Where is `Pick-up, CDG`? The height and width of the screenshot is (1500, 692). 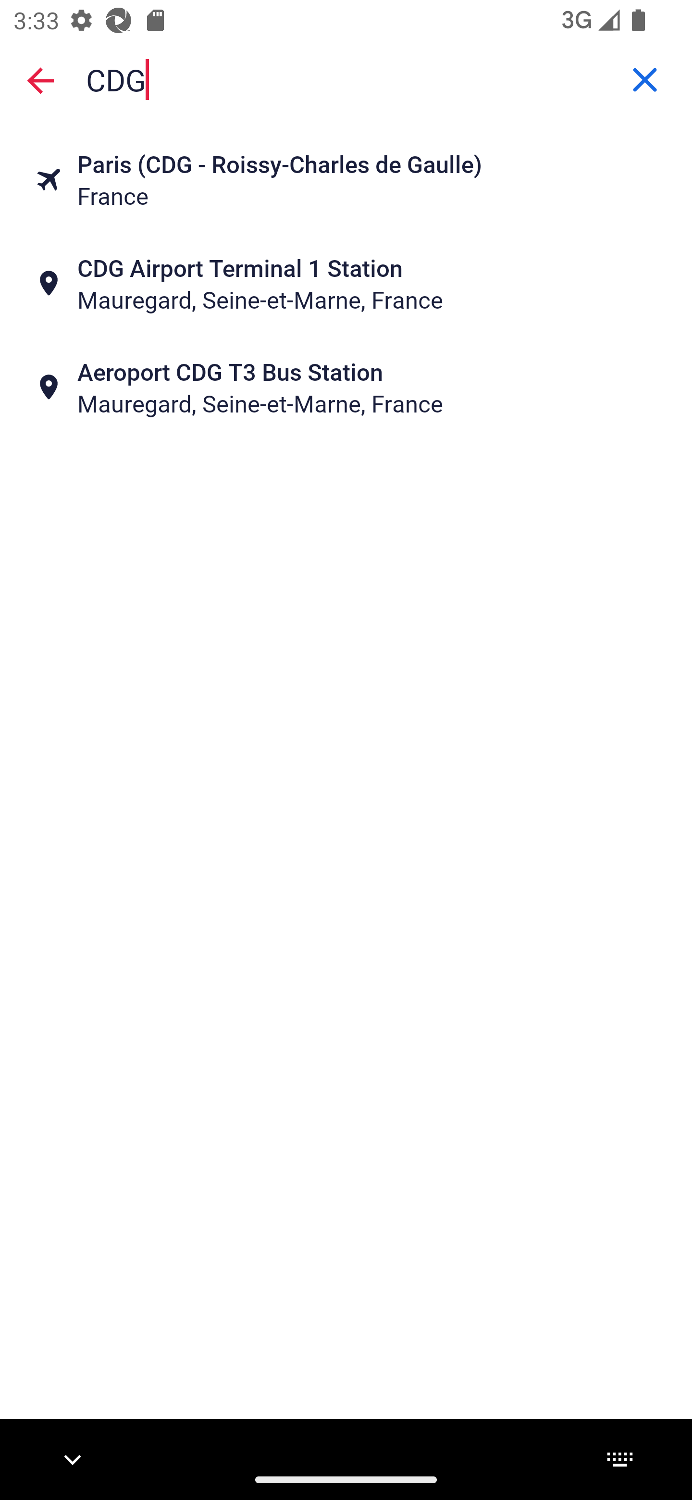
Pick-up, CDG is located at coordinates (346, 79).